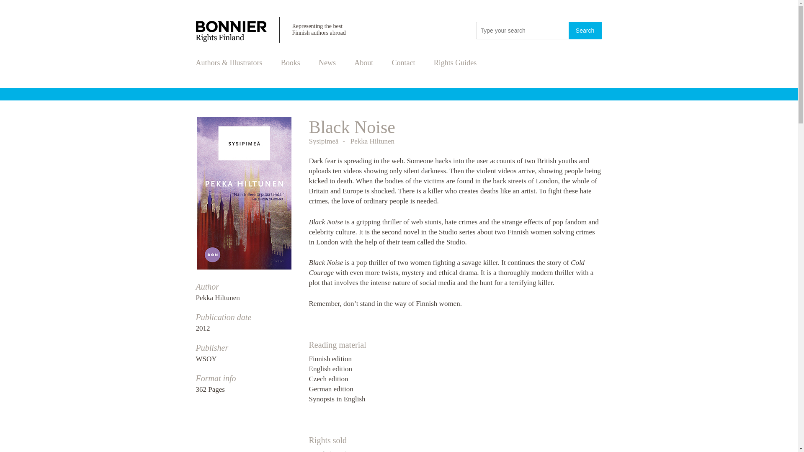  I want to click on Search, so click(585, 30).